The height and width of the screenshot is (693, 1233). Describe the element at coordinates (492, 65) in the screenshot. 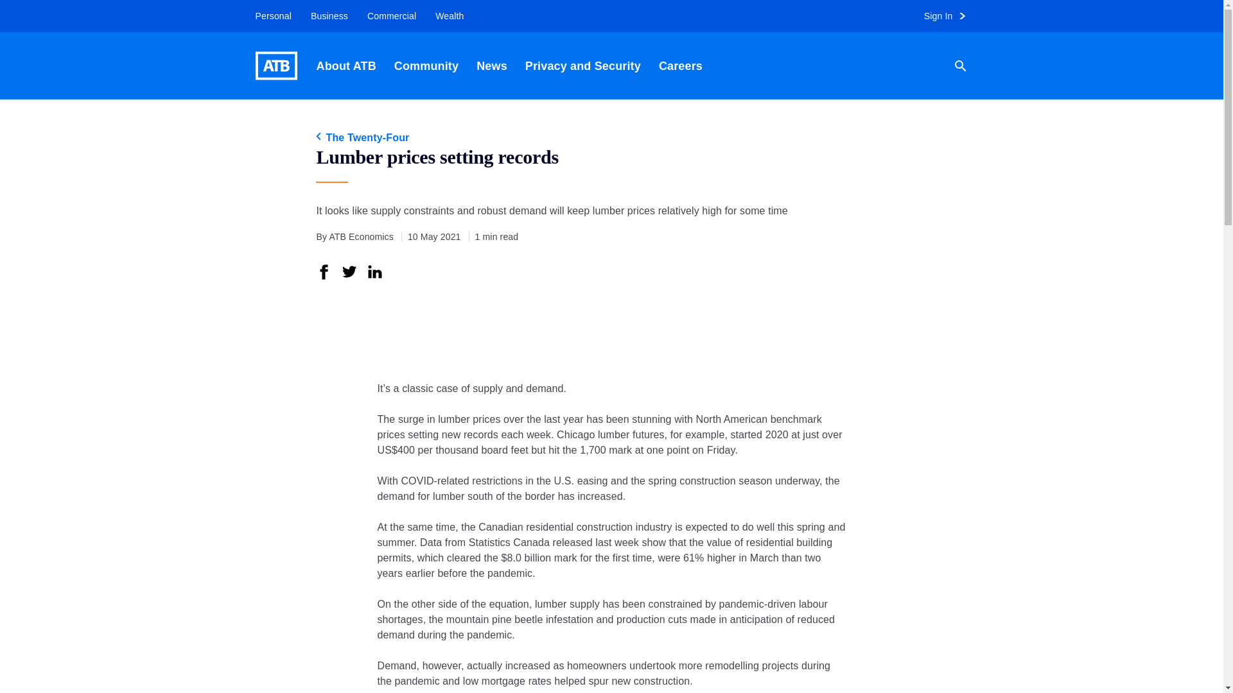

I see `News` at that location.